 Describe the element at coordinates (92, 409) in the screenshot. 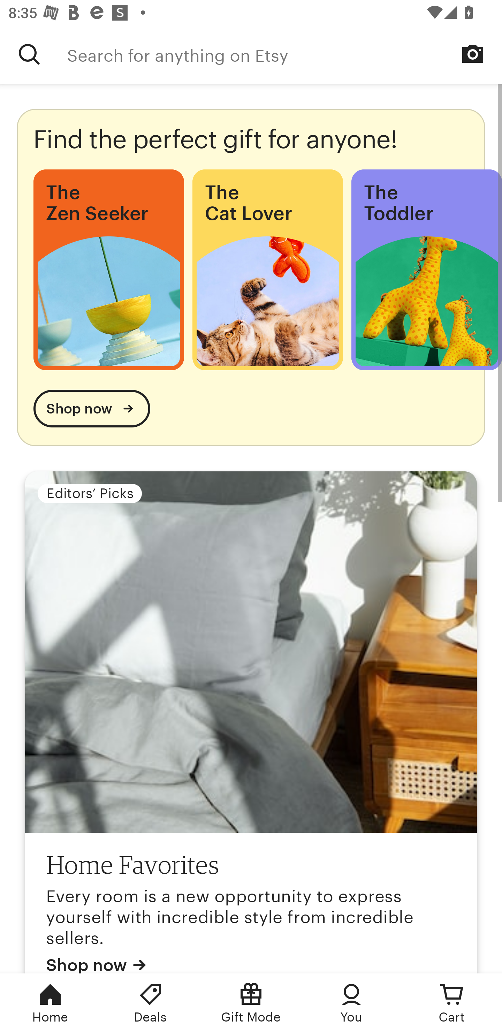

I see `Shop now` at that location.